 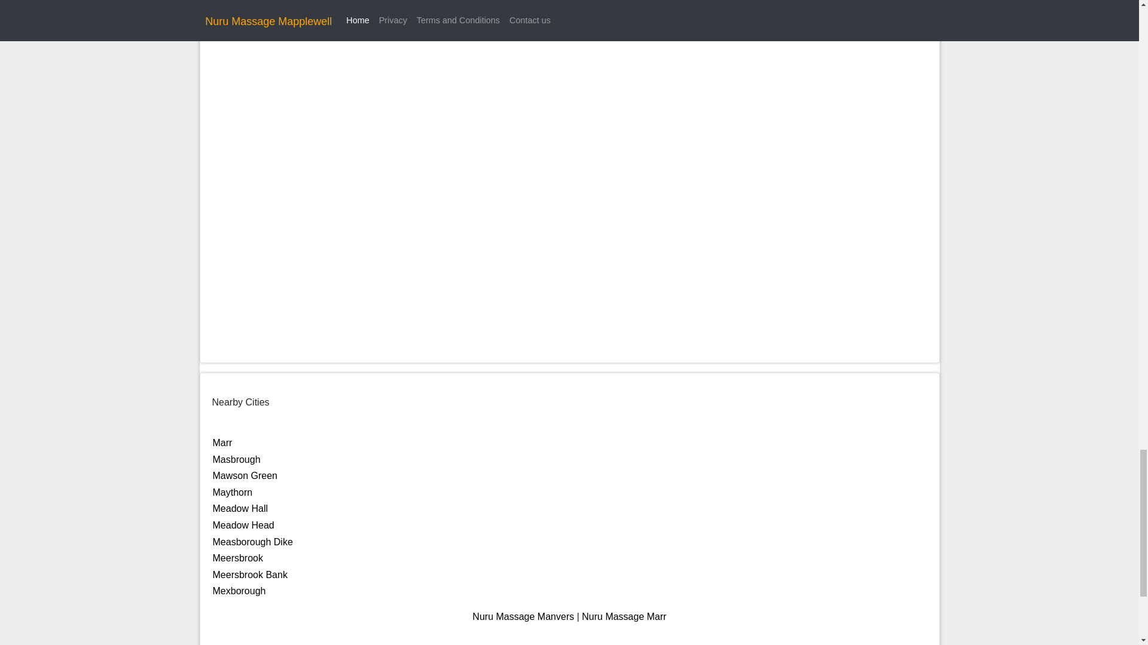 I want to click on Meersbrook Bank, so click(x=250, y=575).